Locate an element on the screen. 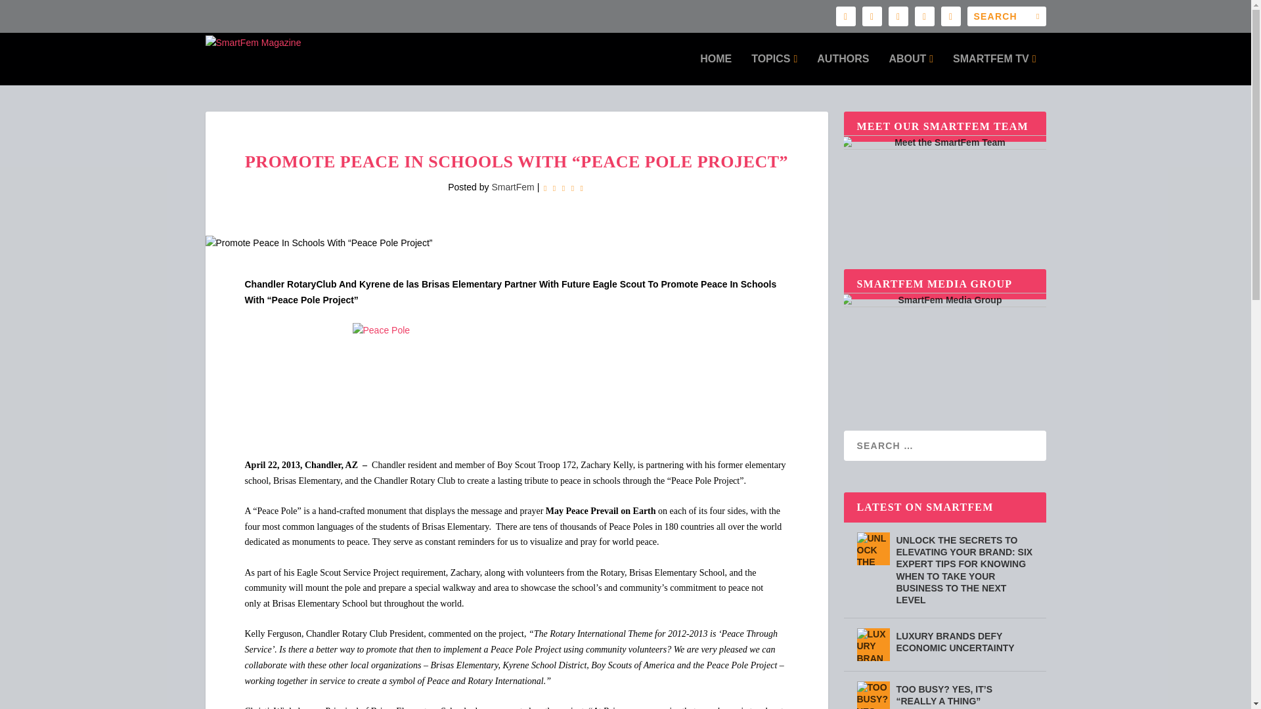  Search for: is located at coordinates (1006, 16).